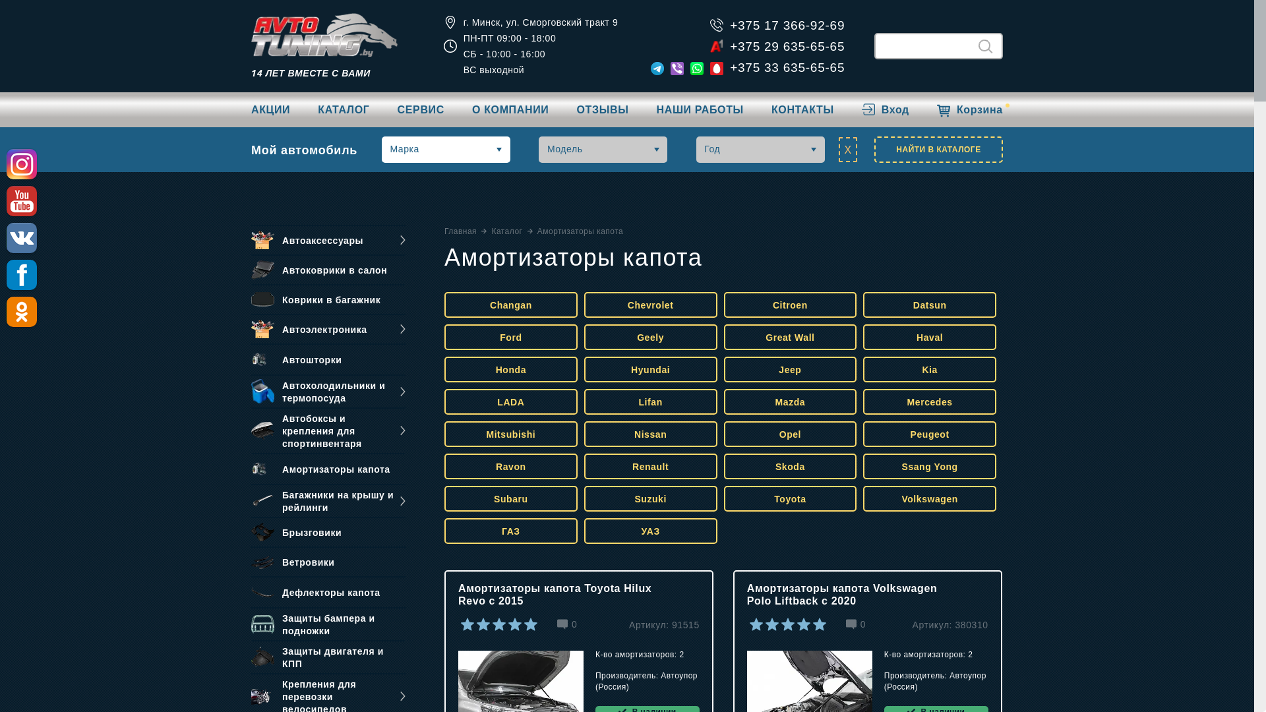 This screenshot has height=712, width=1266. What do you see at coordinates (787, 67) in the screenshot?
I see `+375 33 635-65-65` at bounding box center [787, 67].